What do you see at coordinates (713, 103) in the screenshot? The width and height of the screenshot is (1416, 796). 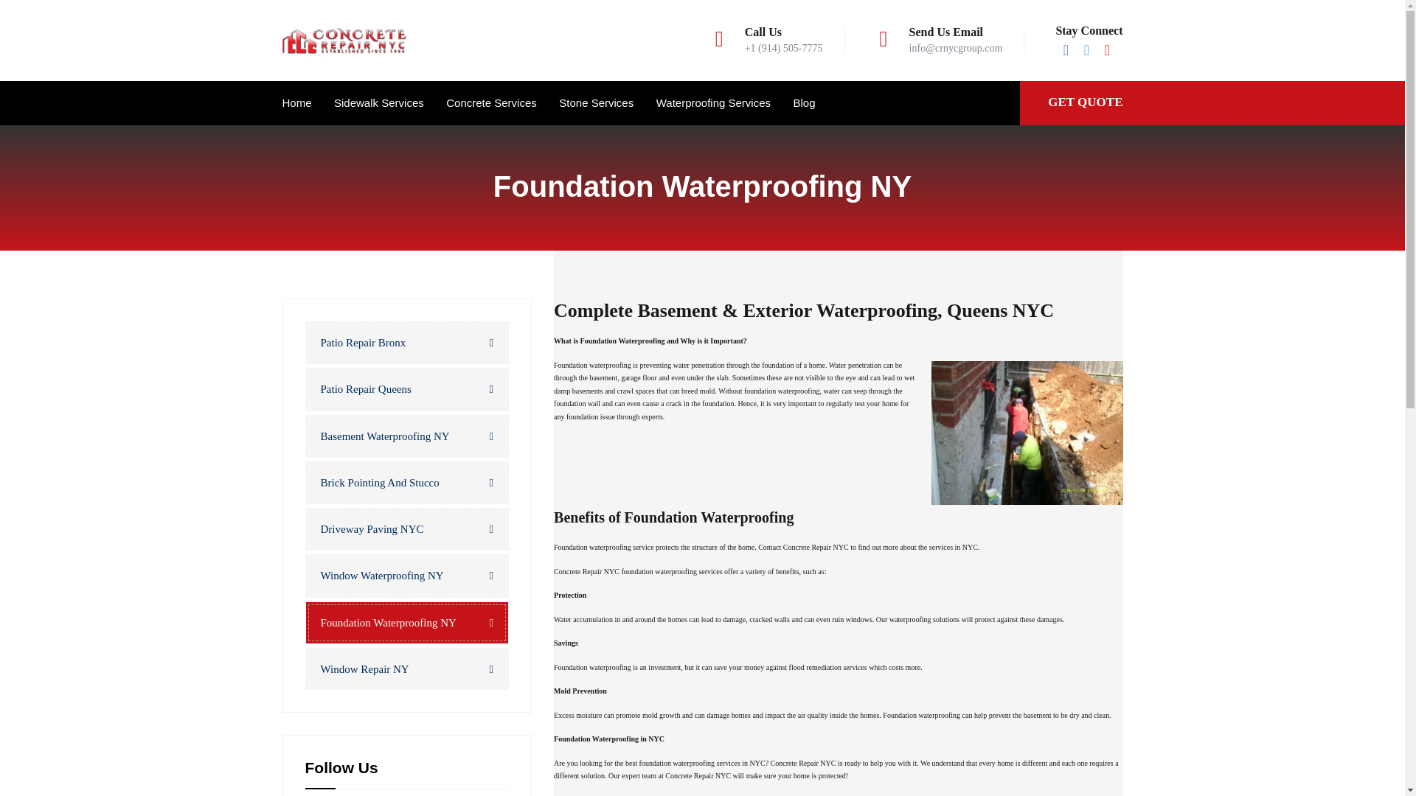 I see `Waterproofing Services` at bounding box center [713, 103].